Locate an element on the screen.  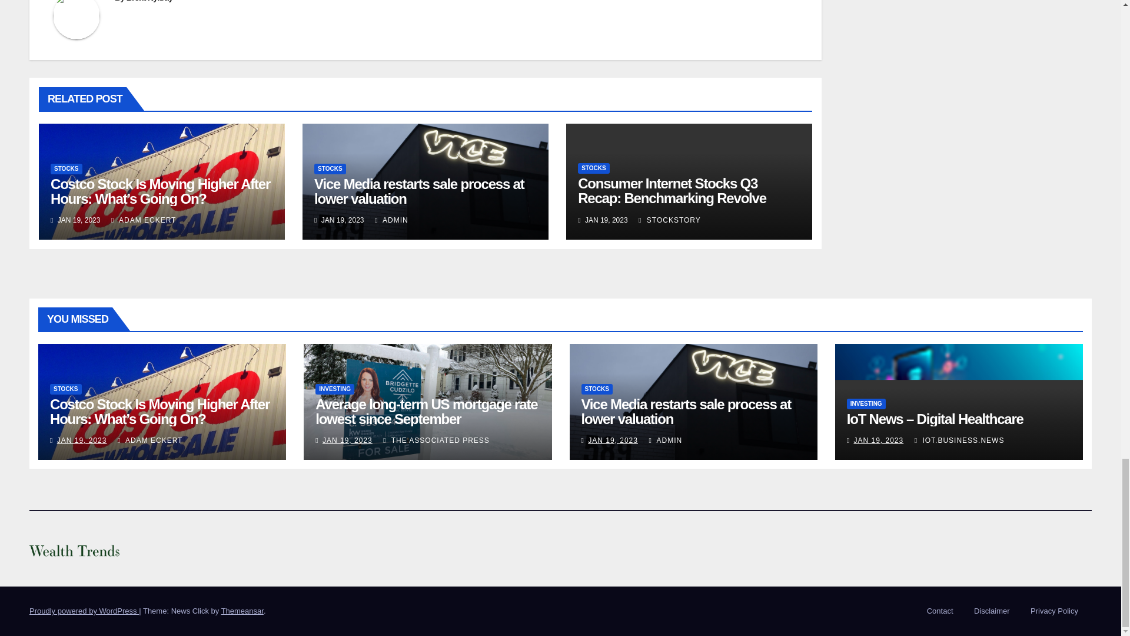
STOCKSTORY is located at coordinates (669, 220).